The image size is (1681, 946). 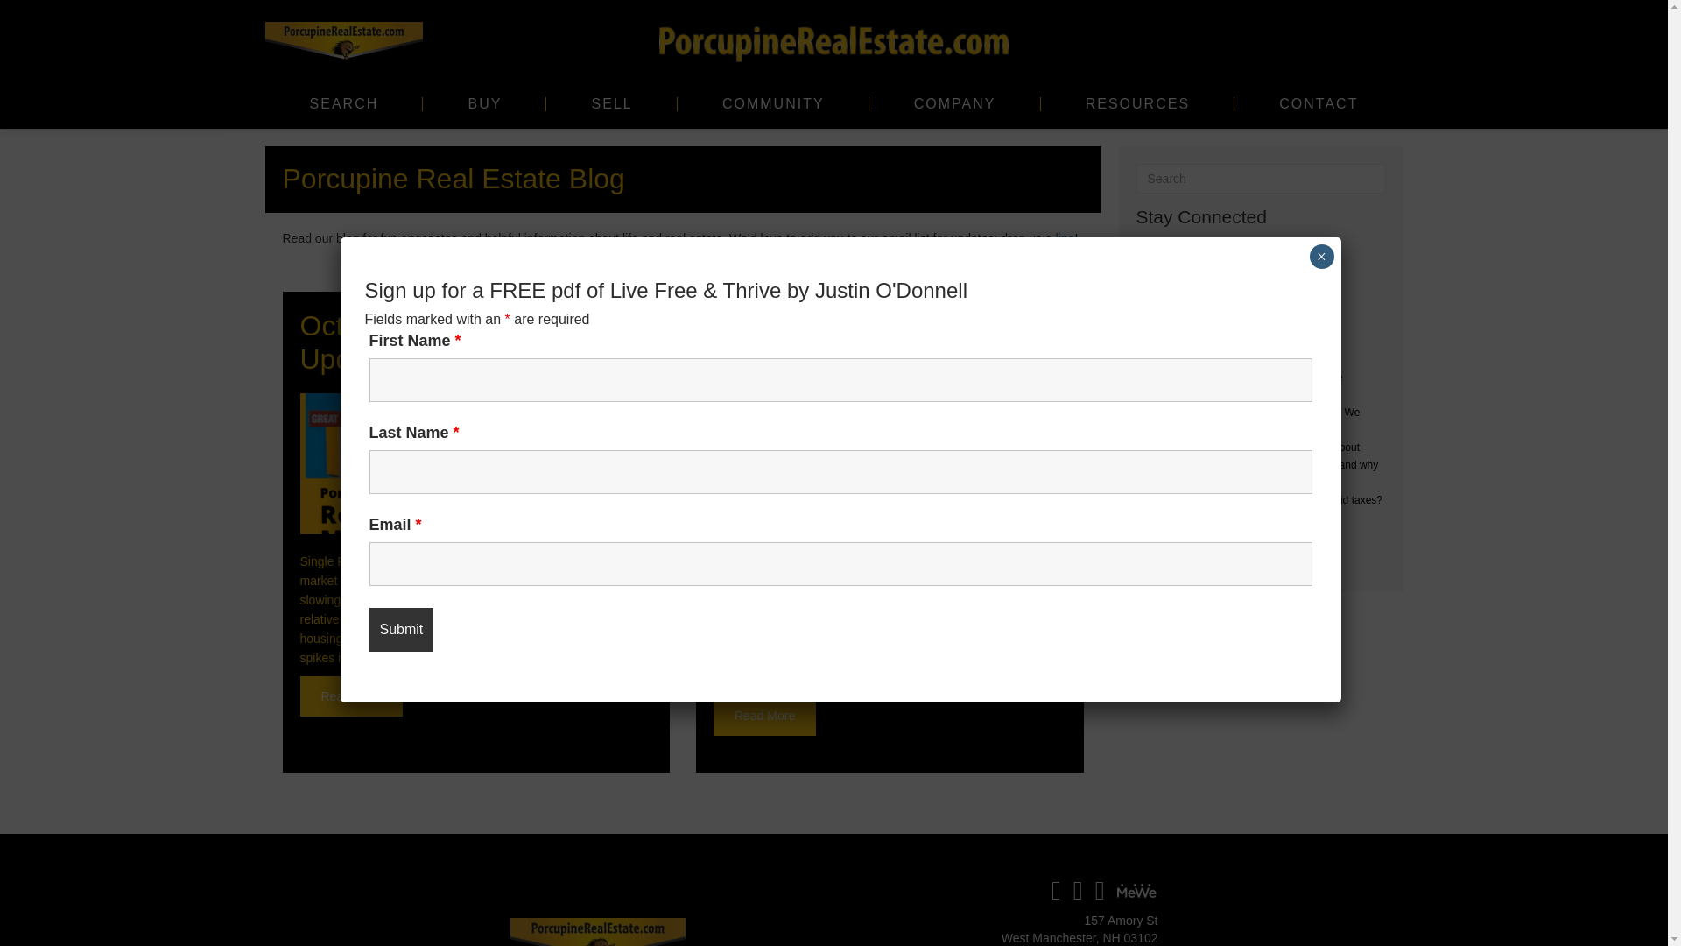 I want to click on Porcupine Real Estate in the News, so click(x=890, y=464).